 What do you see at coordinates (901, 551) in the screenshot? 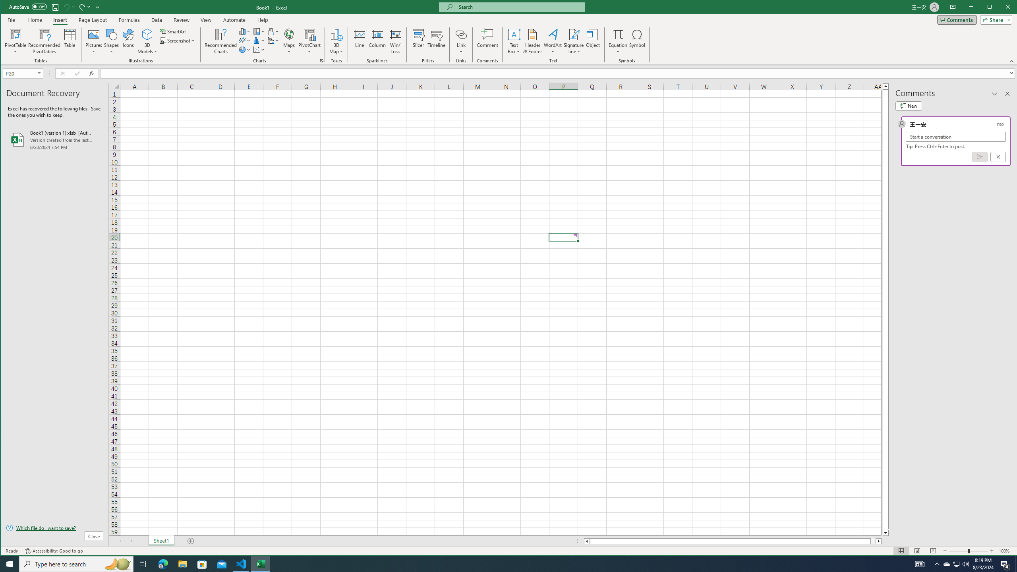
I see `Normal` at bounding box center [901, 551].